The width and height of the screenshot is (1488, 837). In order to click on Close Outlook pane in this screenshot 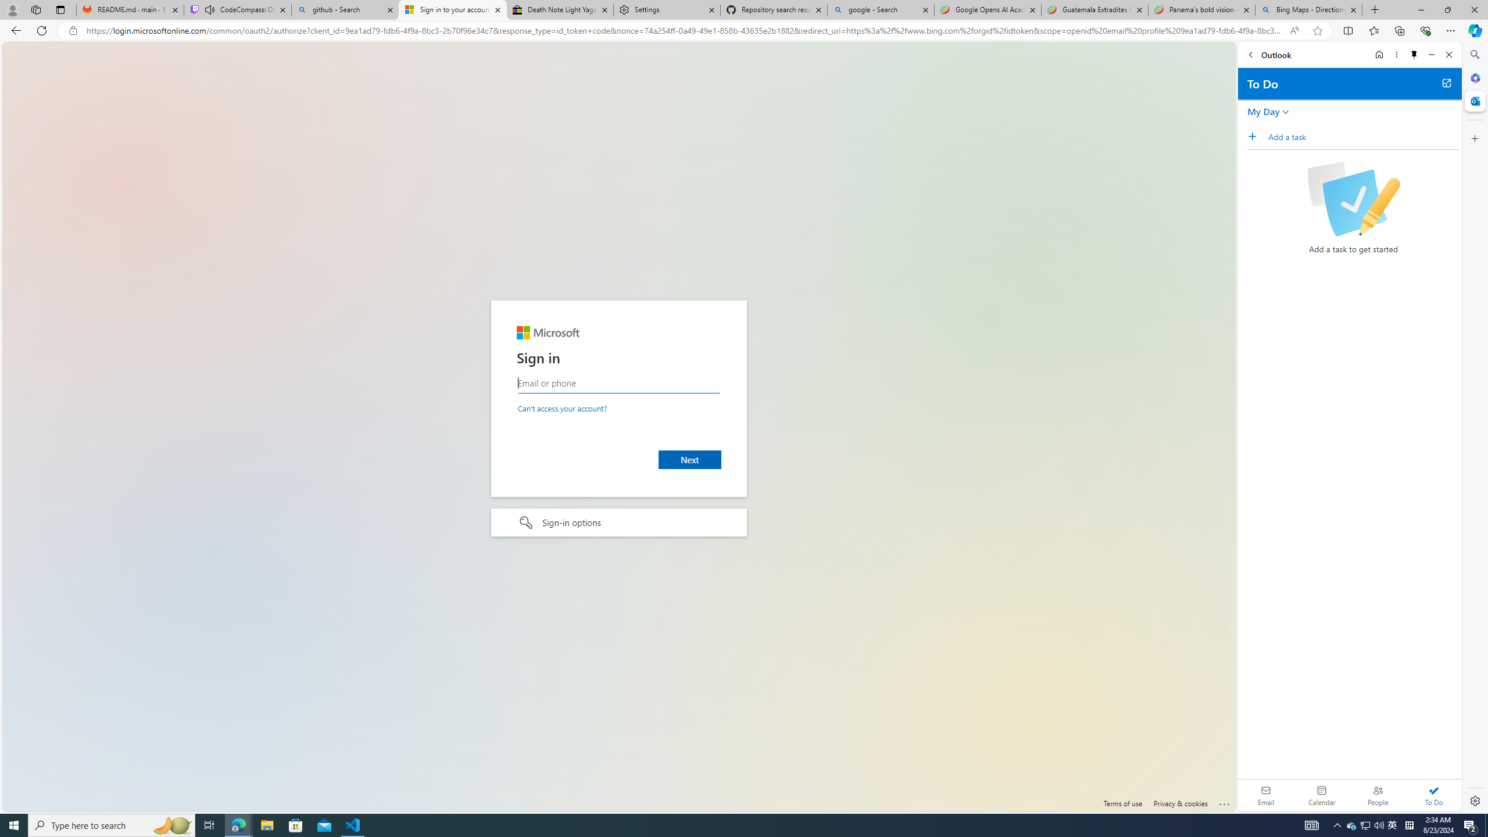, I will do `click(1474, 101)`.